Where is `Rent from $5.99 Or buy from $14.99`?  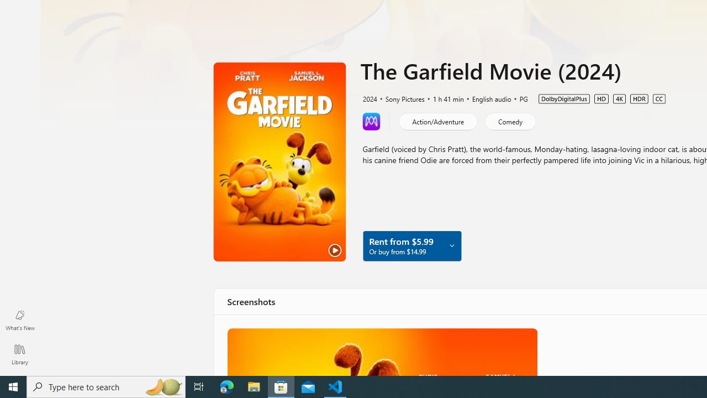
Rent from $5.99 Or buy from $14.99 is located at coordinates (411, 245).